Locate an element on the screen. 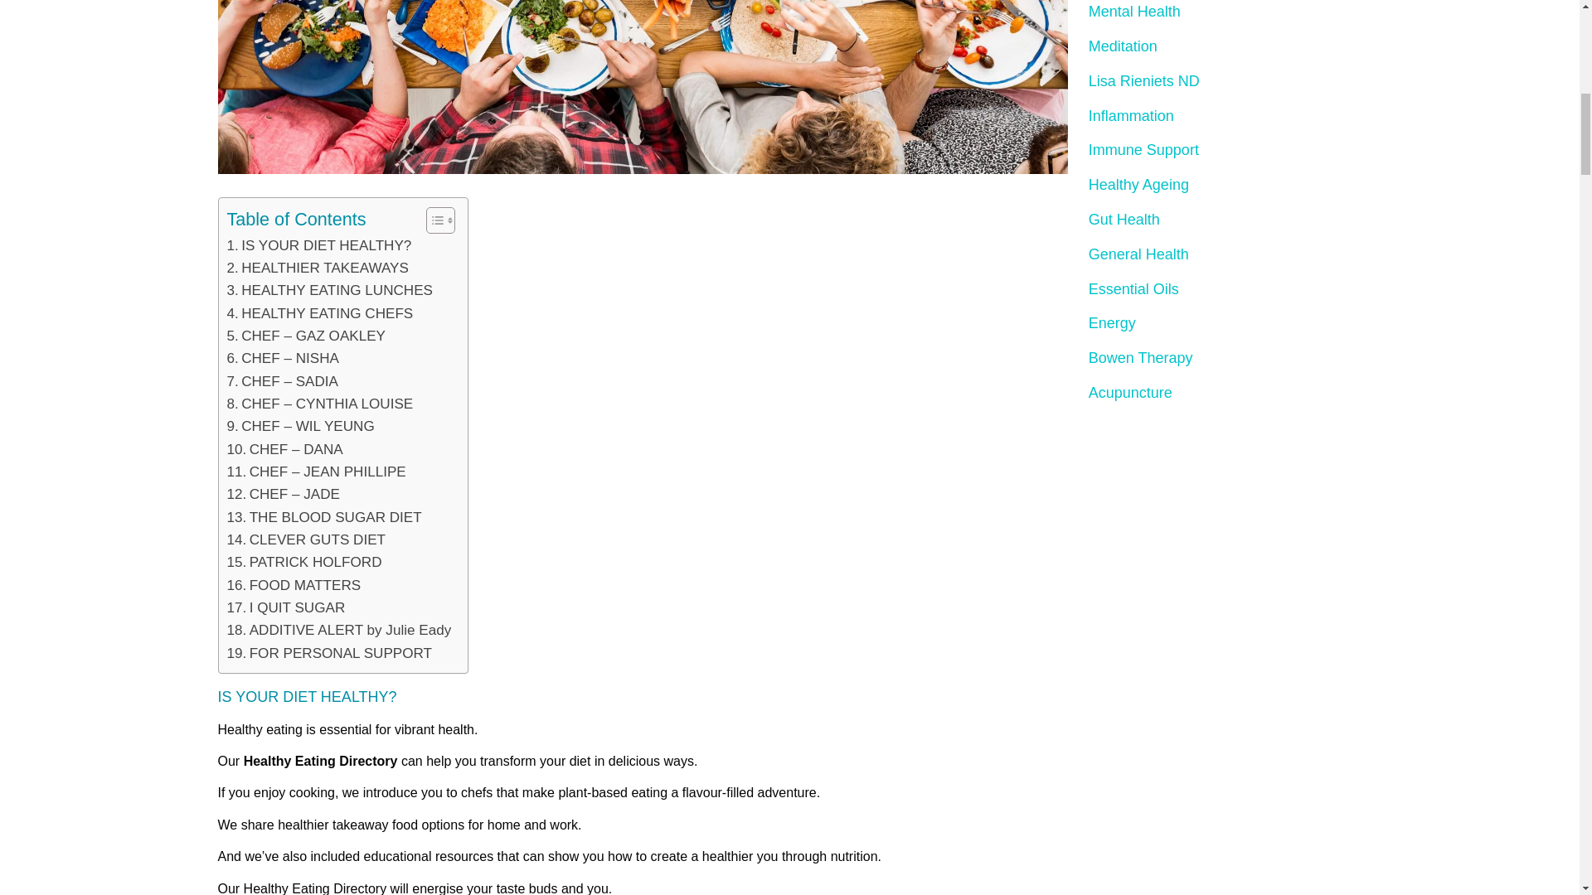  HEALTHY EATING LUNCHES is located at coordinates (330, 290).